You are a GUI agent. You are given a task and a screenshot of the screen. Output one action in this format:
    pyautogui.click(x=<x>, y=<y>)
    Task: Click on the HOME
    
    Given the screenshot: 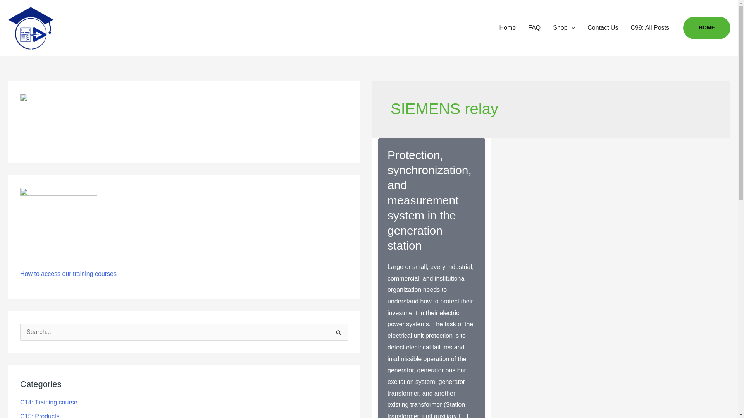 What is the action you would take?
    pyautogui.click(x=707, y=28)
    